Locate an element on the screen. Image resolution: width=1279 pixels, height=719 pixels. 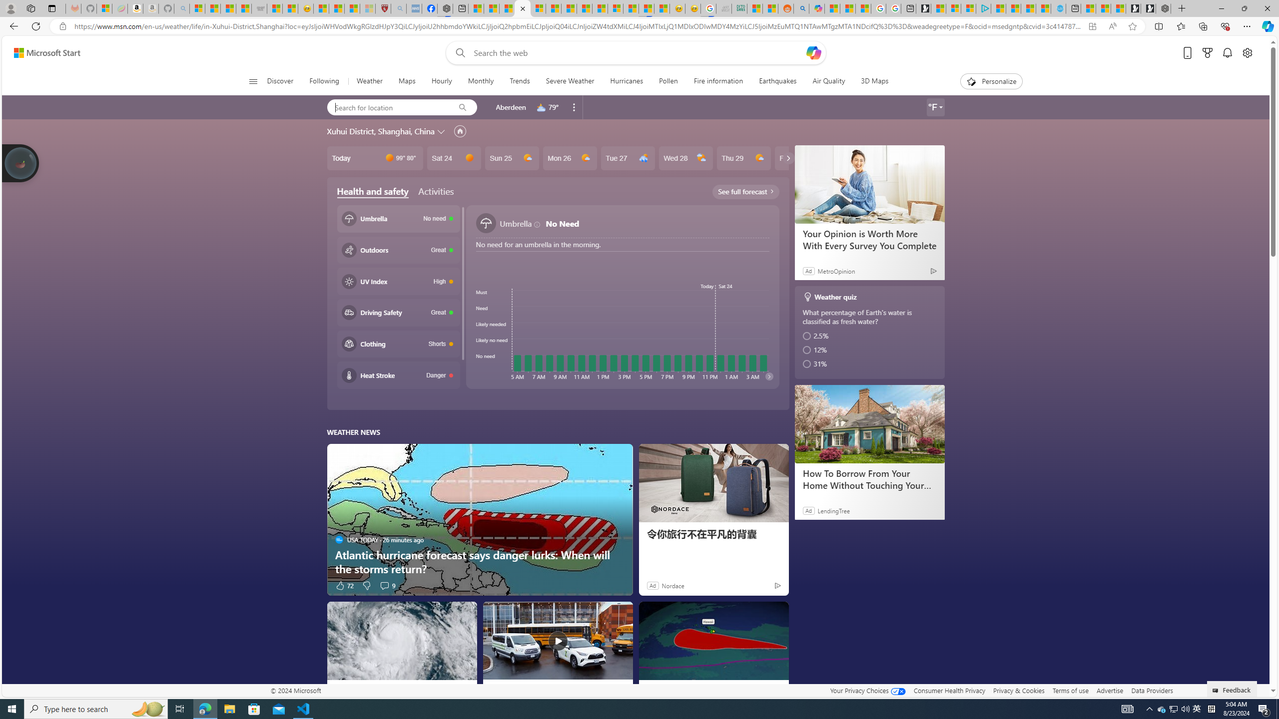
Hourly is located at coordinates (442, 81).